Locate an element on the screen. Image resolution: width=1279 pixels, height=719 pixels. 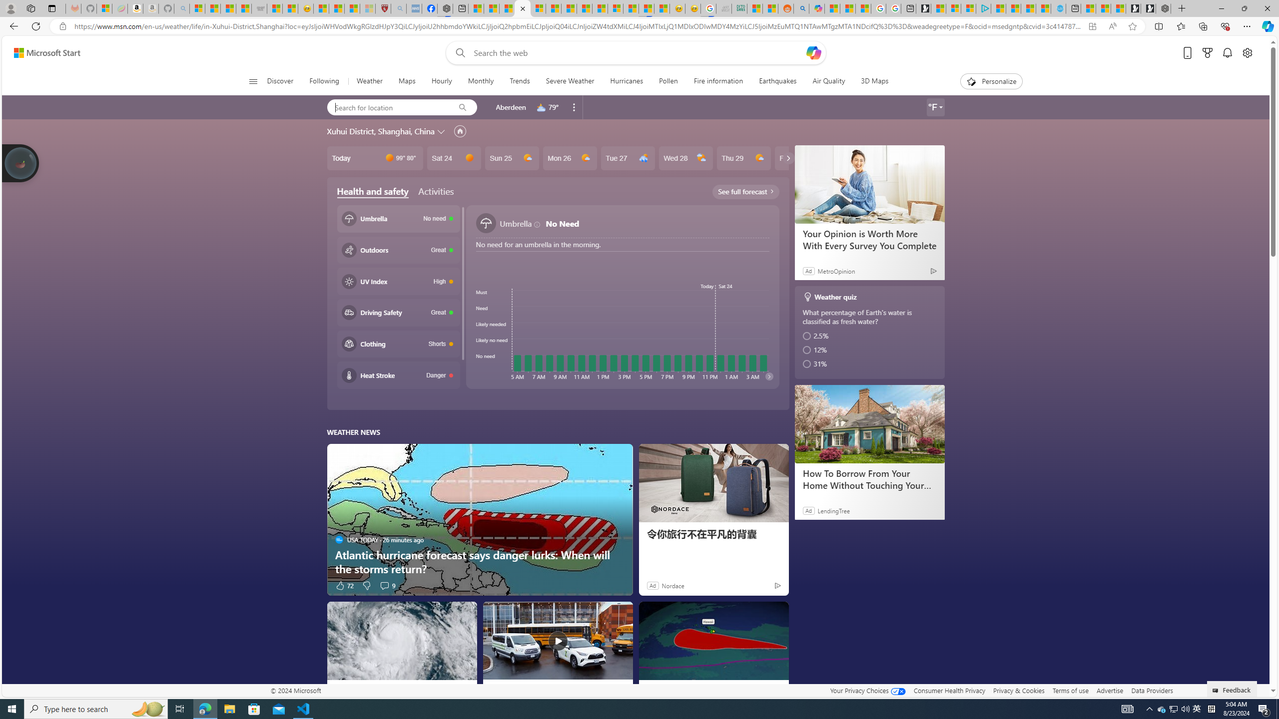
Hourly is located at coordinates (442, 81).